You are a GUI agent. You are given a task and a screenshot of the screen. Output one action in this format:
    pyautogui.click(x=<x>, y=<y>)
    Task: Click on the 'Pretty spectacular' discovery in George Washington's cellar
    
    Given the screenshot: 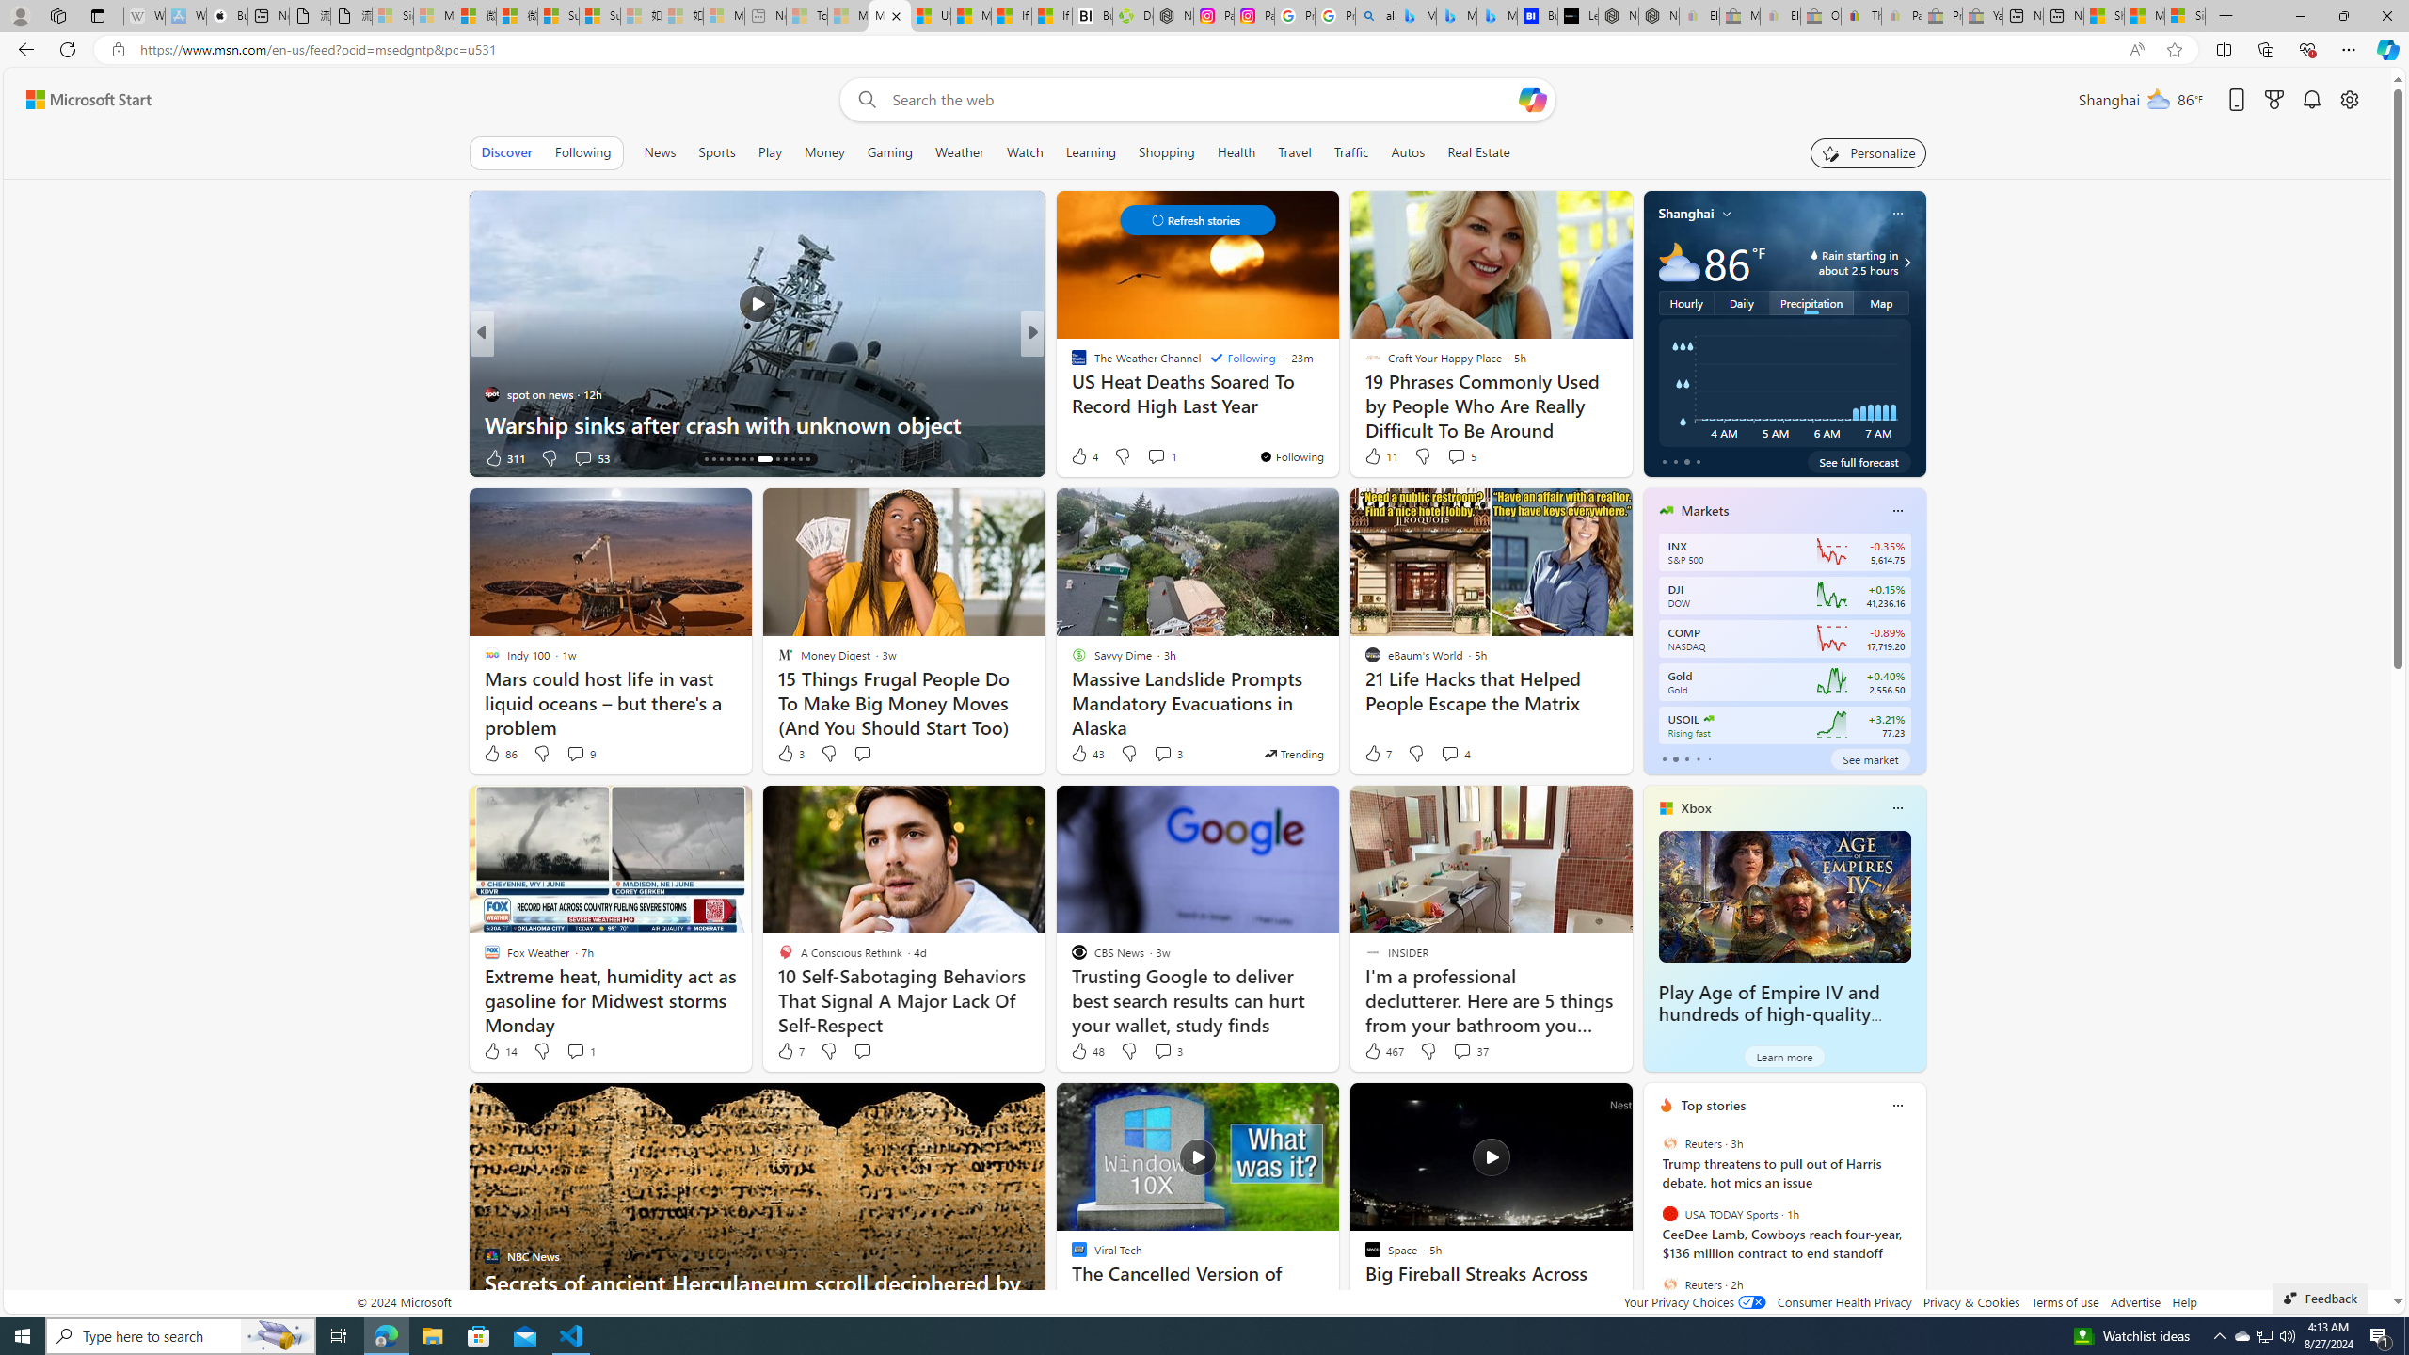 What is the action you would take?
    pyautogui.click(x=1335, y=408)
    